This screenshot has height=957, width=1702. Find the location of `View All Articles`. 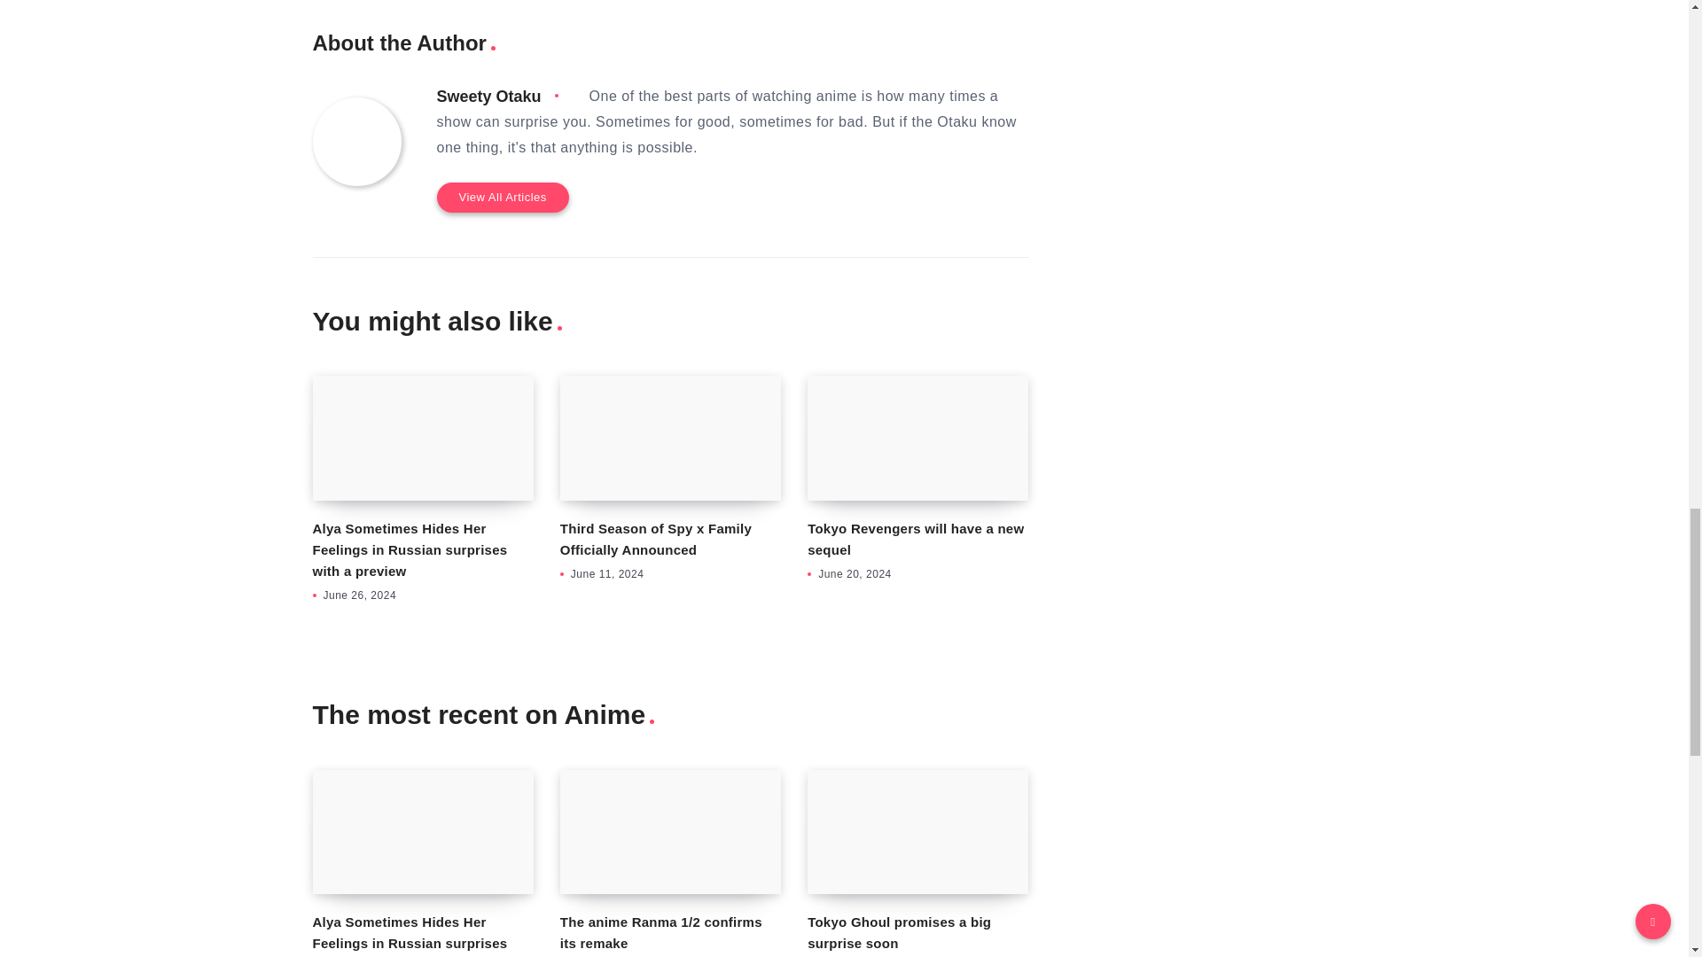

View All Articles is located at coordinates (502, 197).